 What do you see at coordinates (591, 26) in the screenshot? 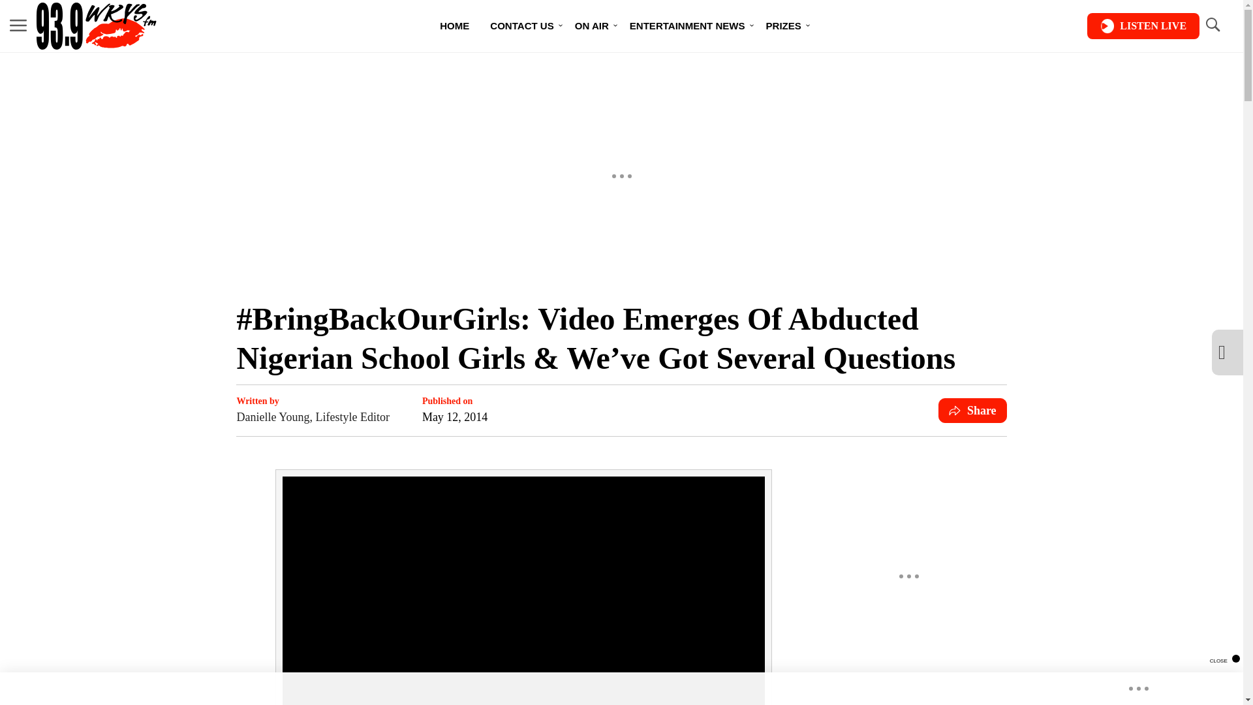
I see `ON AIR` at bounding box center [591, 26].